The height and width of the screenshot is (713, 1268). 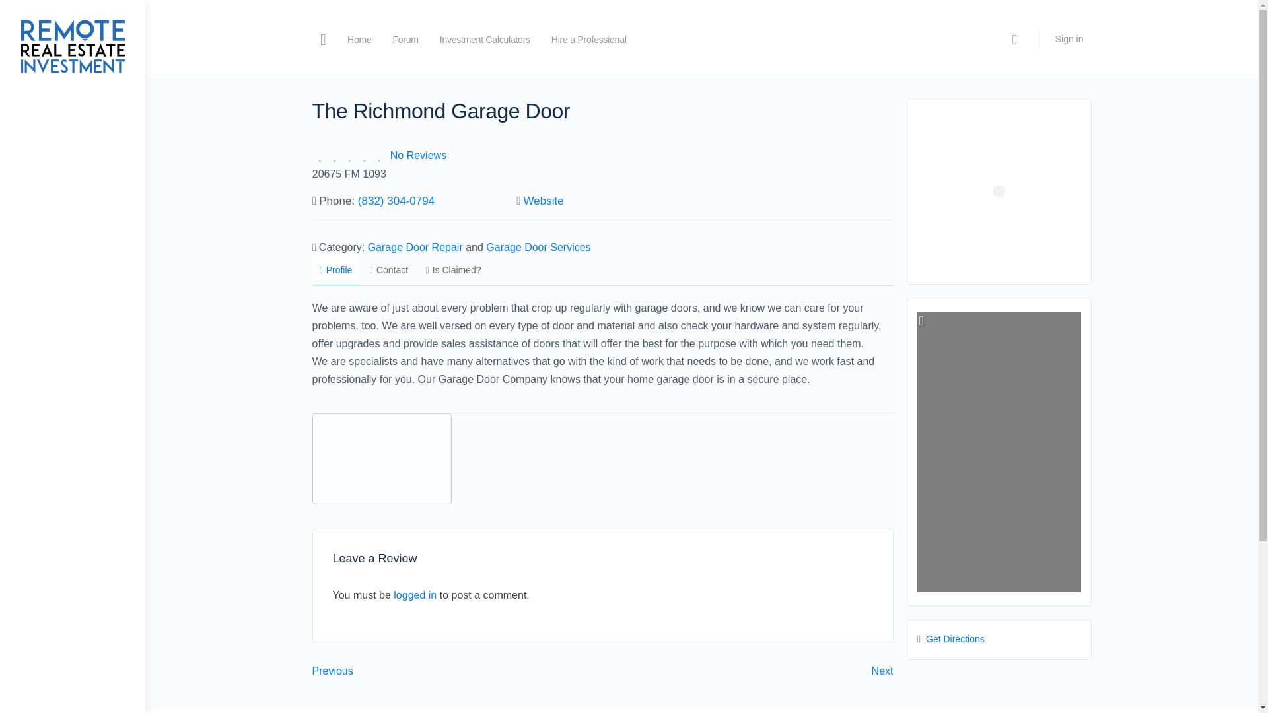 What do you see at coordinates (544, 201) in the screenshot?
I see `Website` at bounding box center [544, 201].